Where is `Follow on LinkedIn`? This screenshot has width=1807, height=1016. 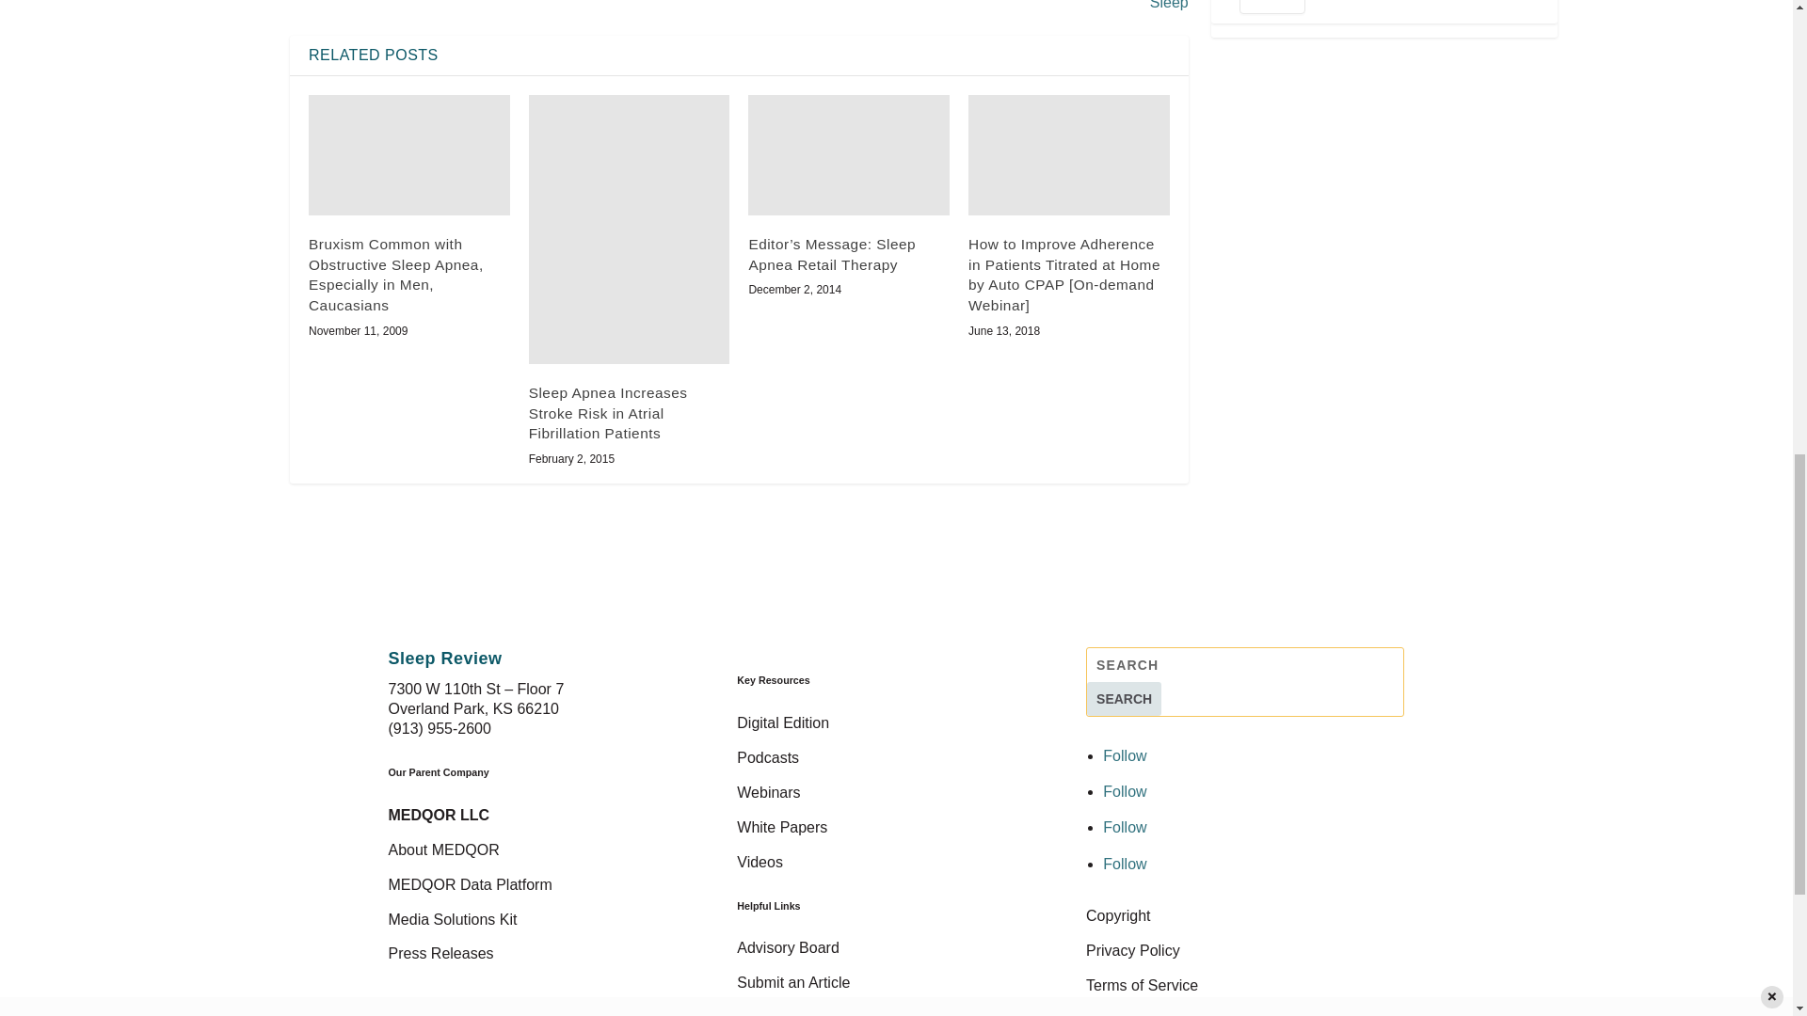
Follow on LinkedIn is located at coordinates (1124, 826).